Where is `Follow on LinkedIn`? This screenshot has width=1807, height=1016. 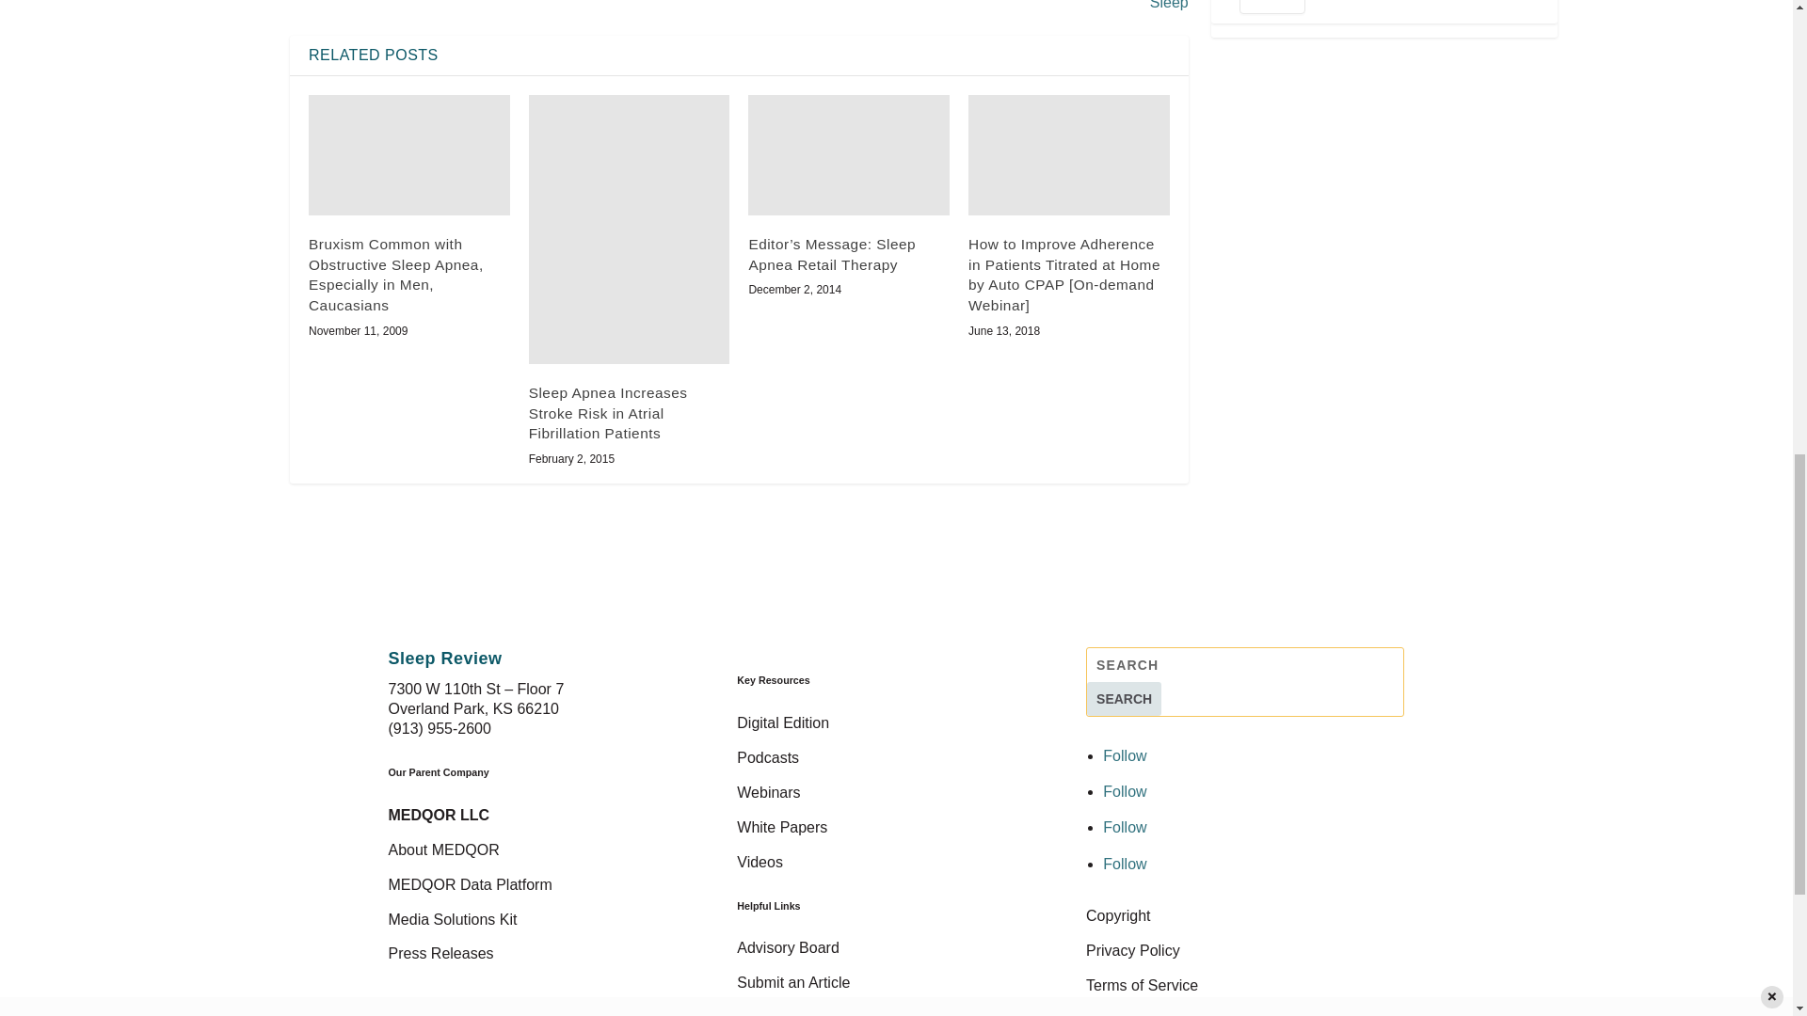
Follow on LinkedIn is located at coordinates (1124, 826).